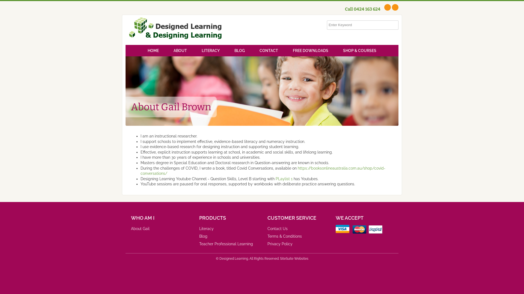 The width and height of the screenshot is (524, 294). Describe the element at coordinates (240, 51) in the screenshot. I see `BLOG` at that location.